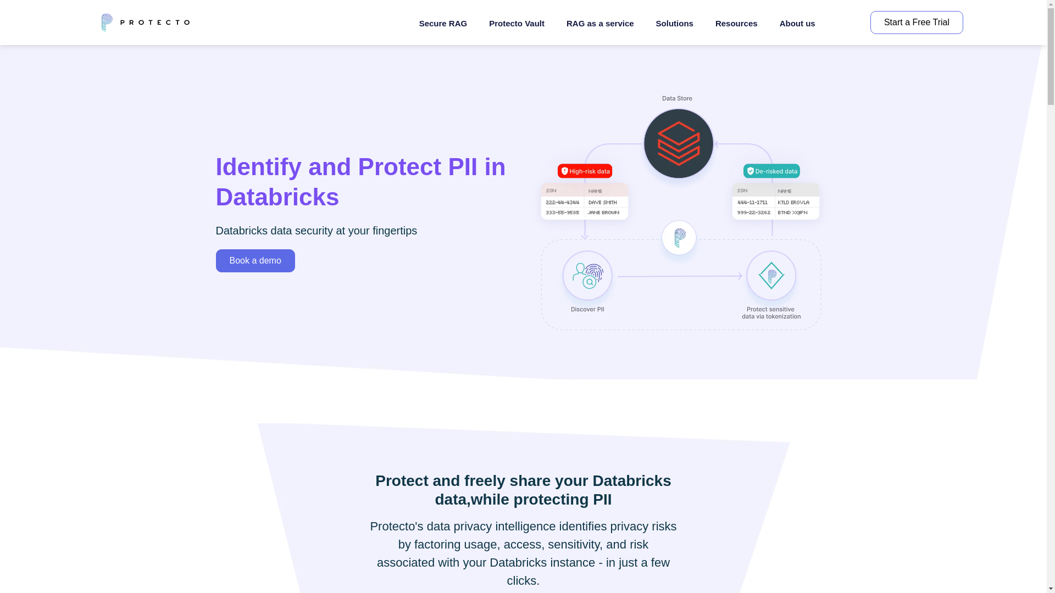  What do you see at coordinates (797, 23) in the screenshot?
I see `About us` at bounding box center [797, 23].